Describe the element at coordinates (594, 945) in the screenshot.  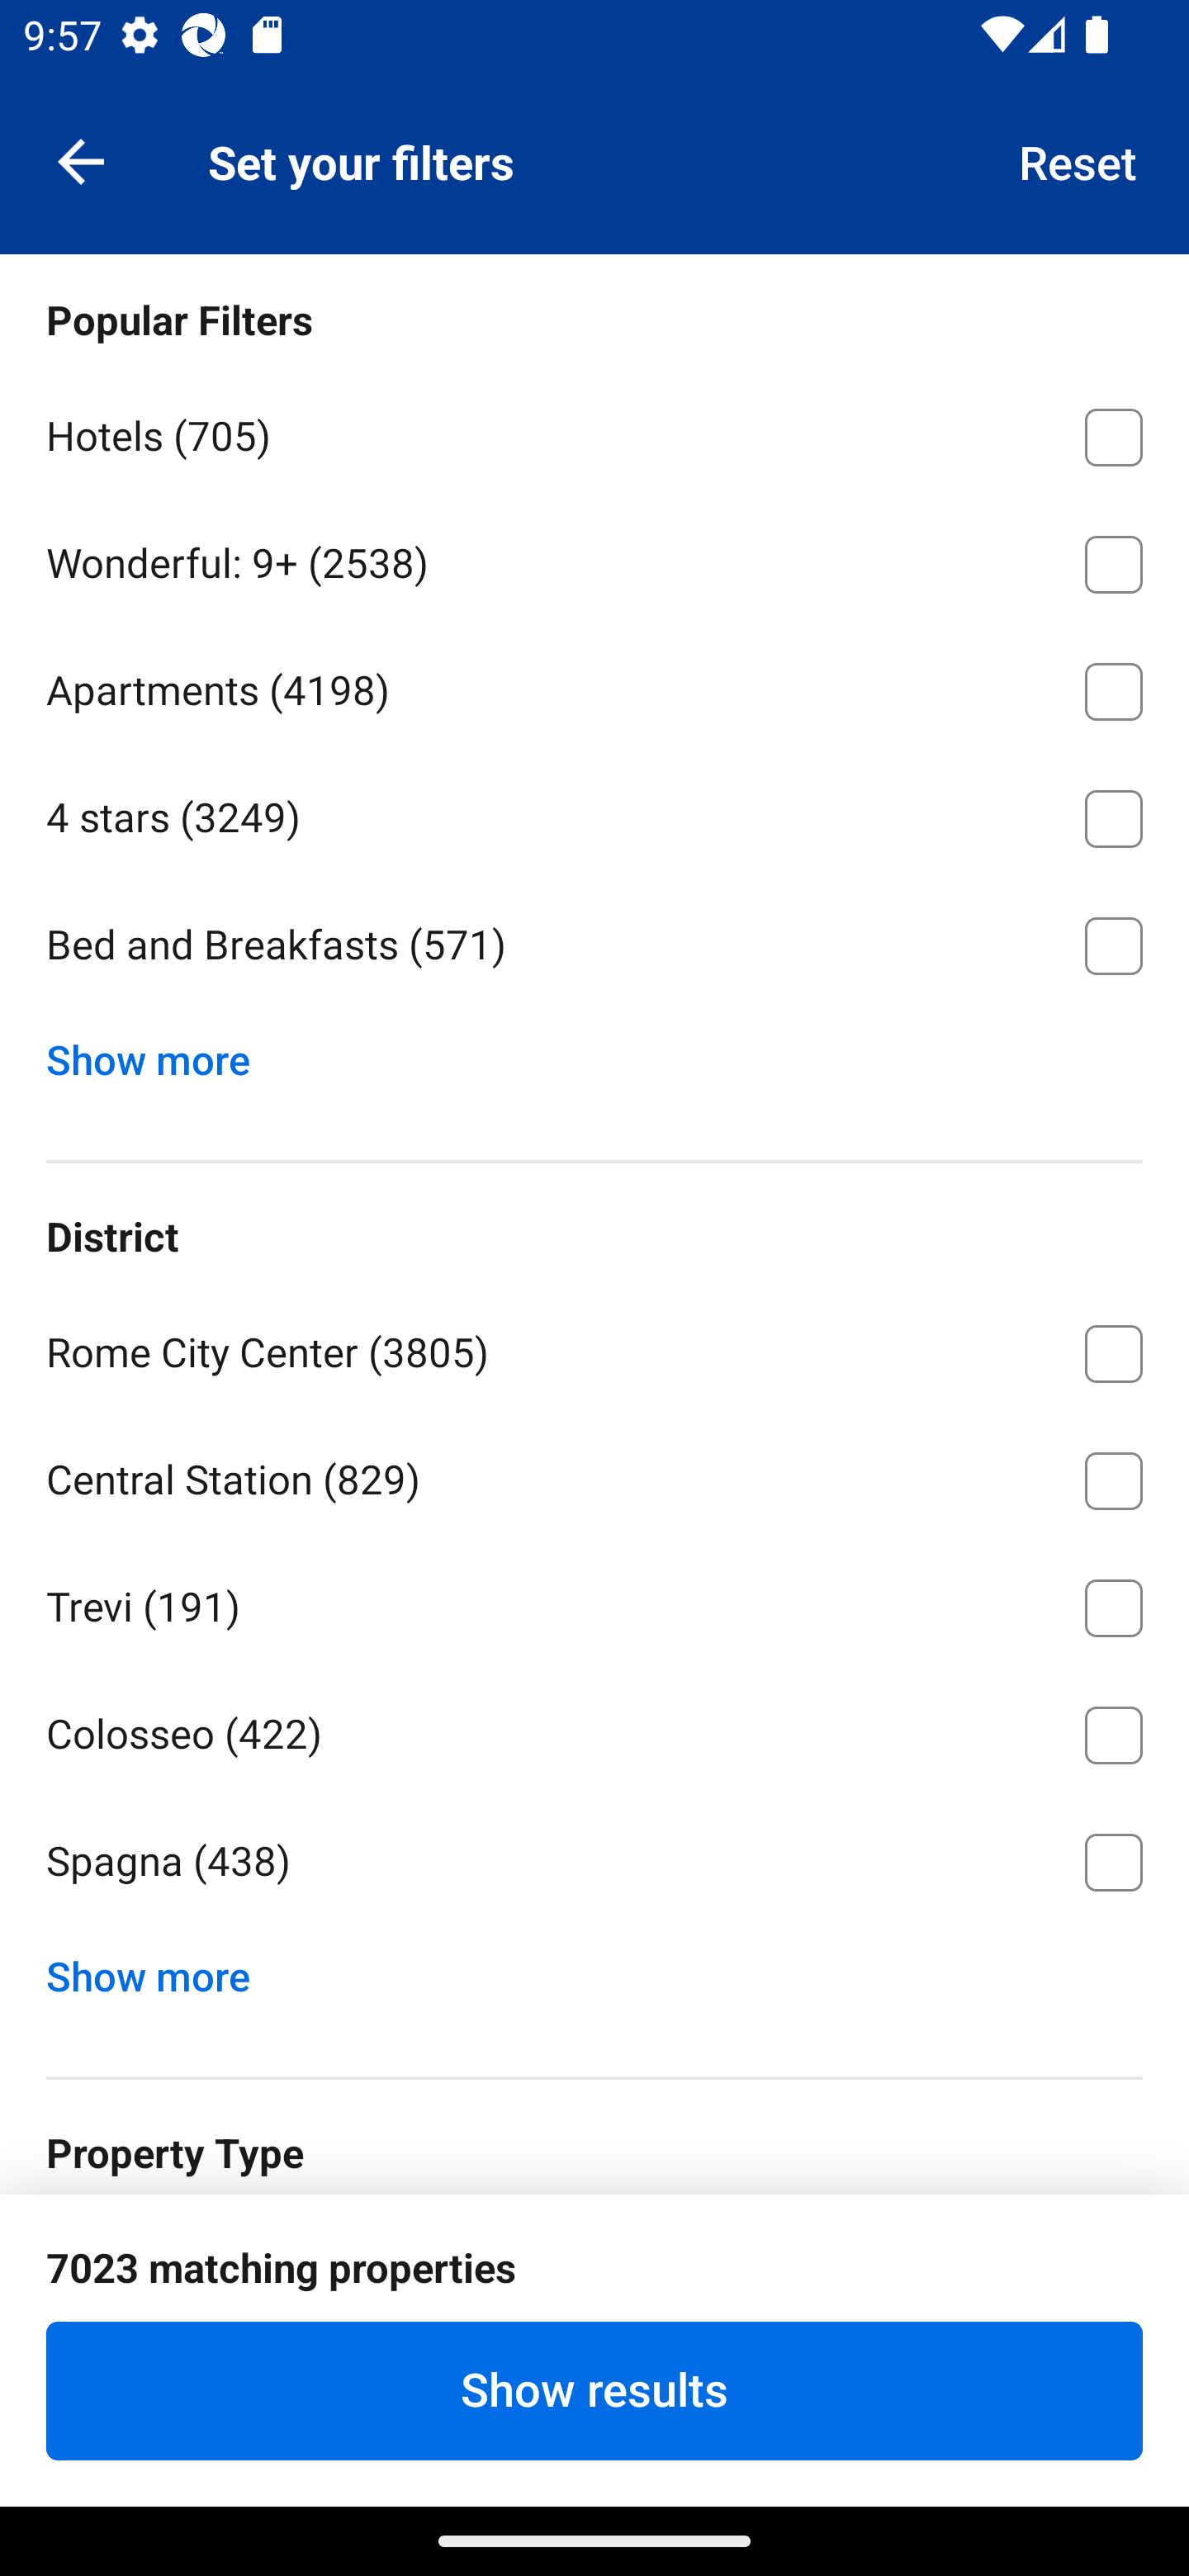
I see `Bed and Breakfasts ⁦(571)` at that location.